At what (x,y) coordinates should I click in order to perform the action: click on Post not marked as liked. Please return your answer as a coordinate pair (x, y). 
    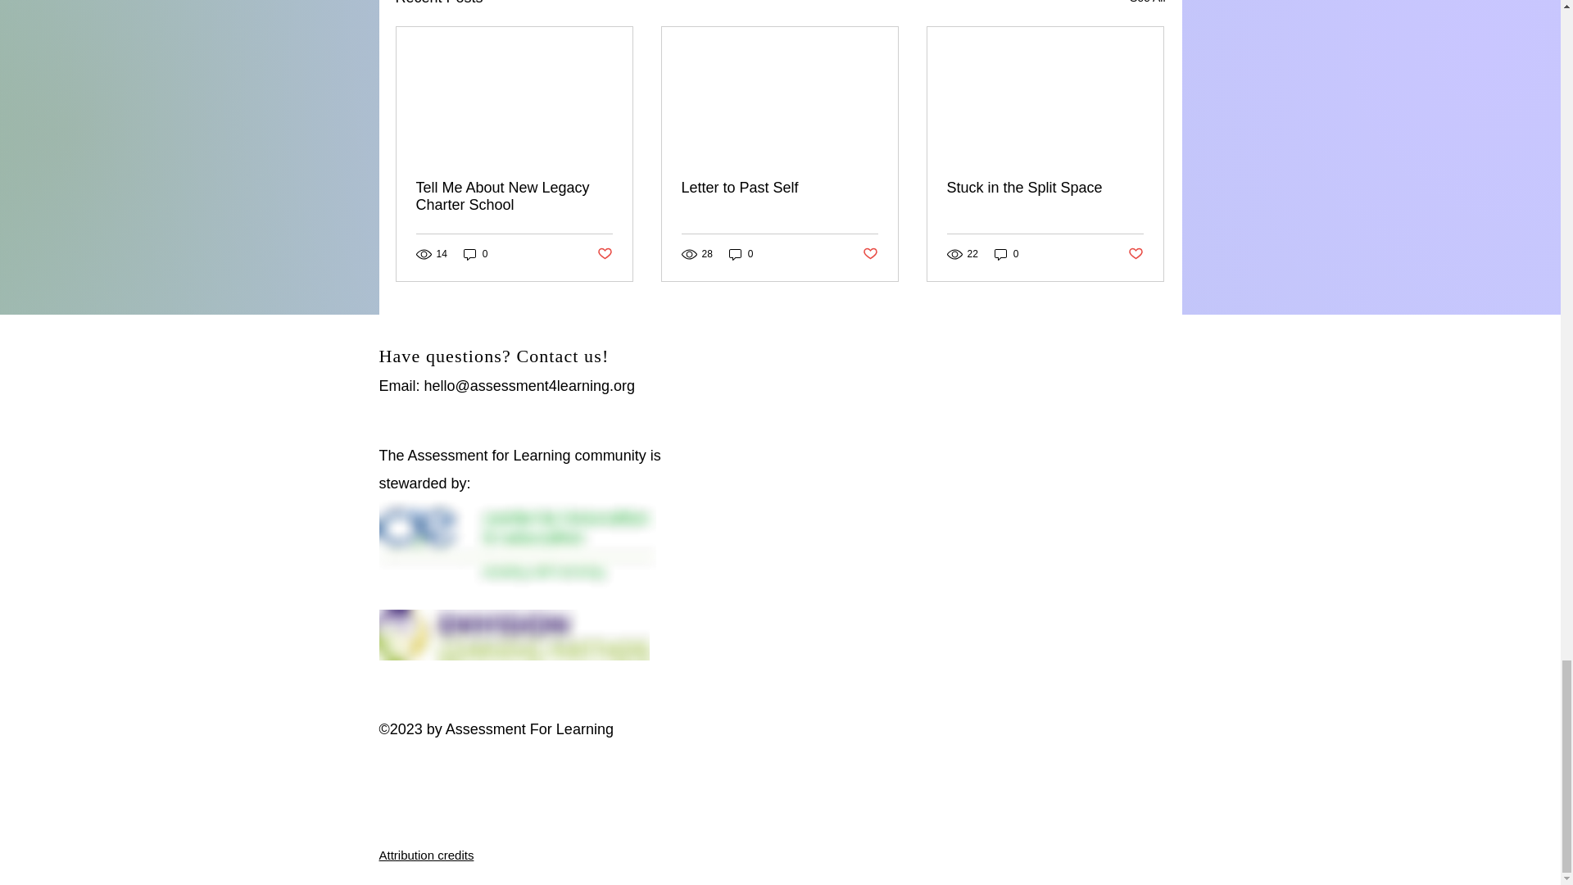
    Looking at the image, I should click on (1136, 254).